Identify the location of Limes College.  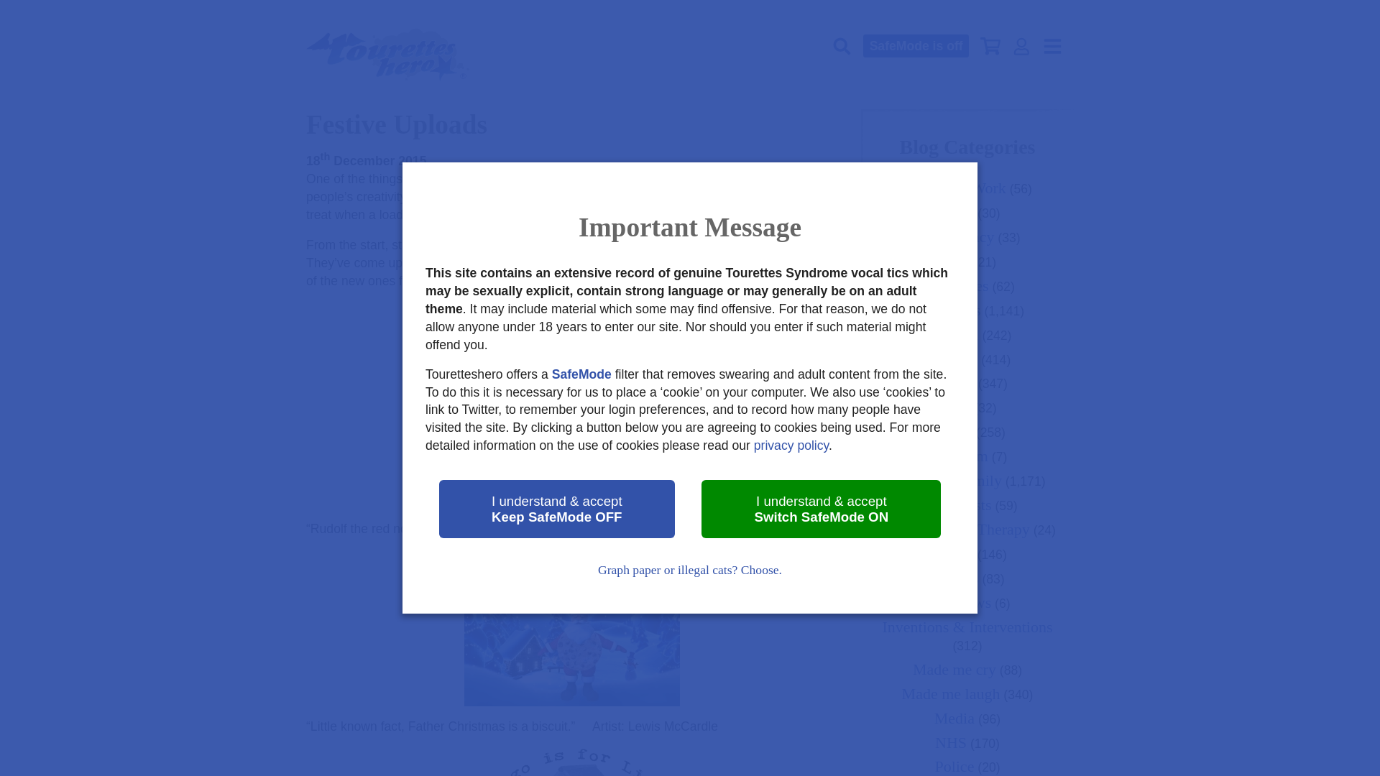
(549, 244).